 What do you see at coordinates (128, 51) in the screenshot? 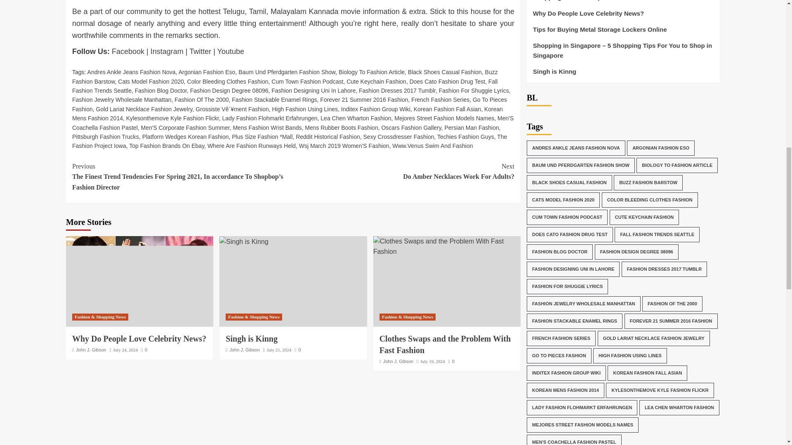
I see `Facebook` at bounding box center [128, 51].